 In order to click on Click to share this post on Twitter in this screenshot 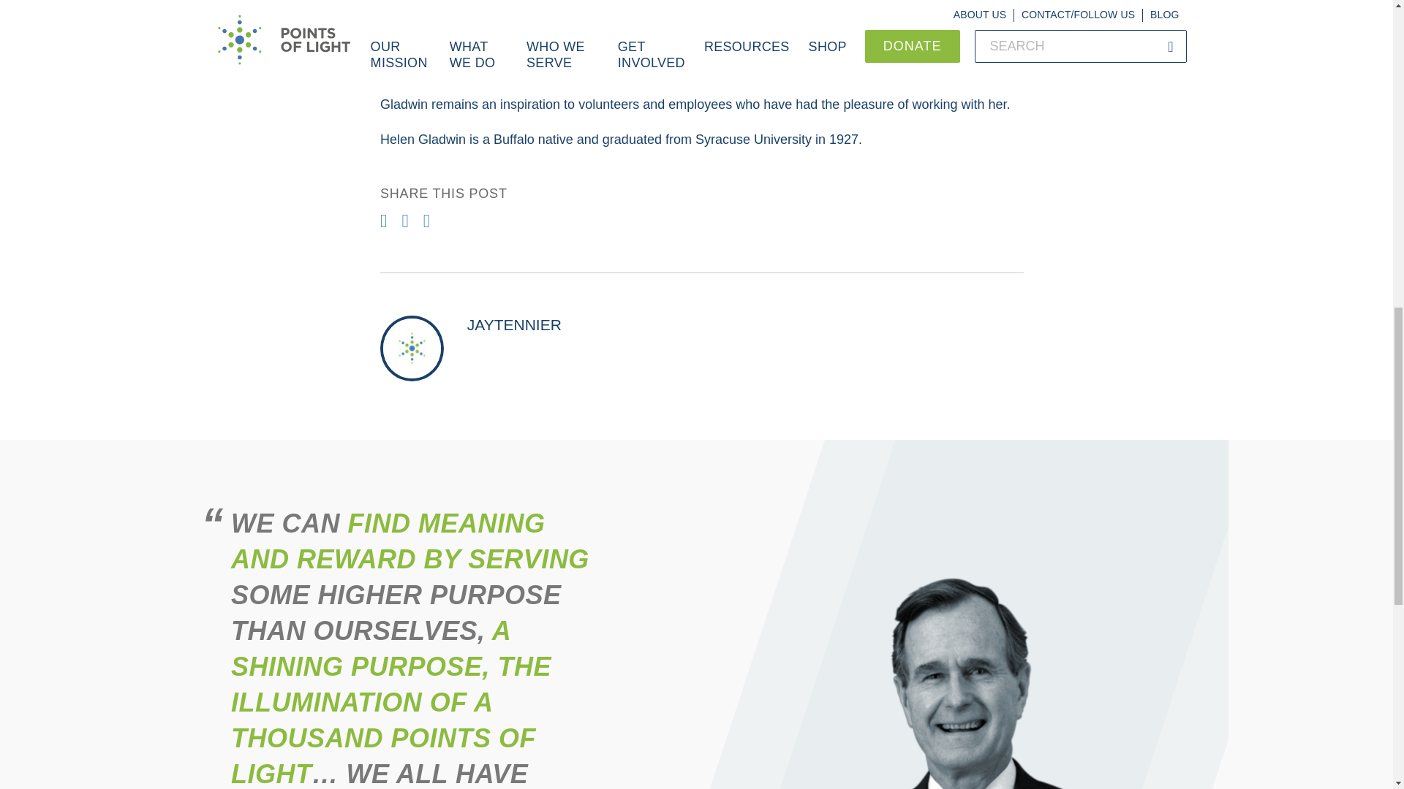, I will do `click(407, 221)`.